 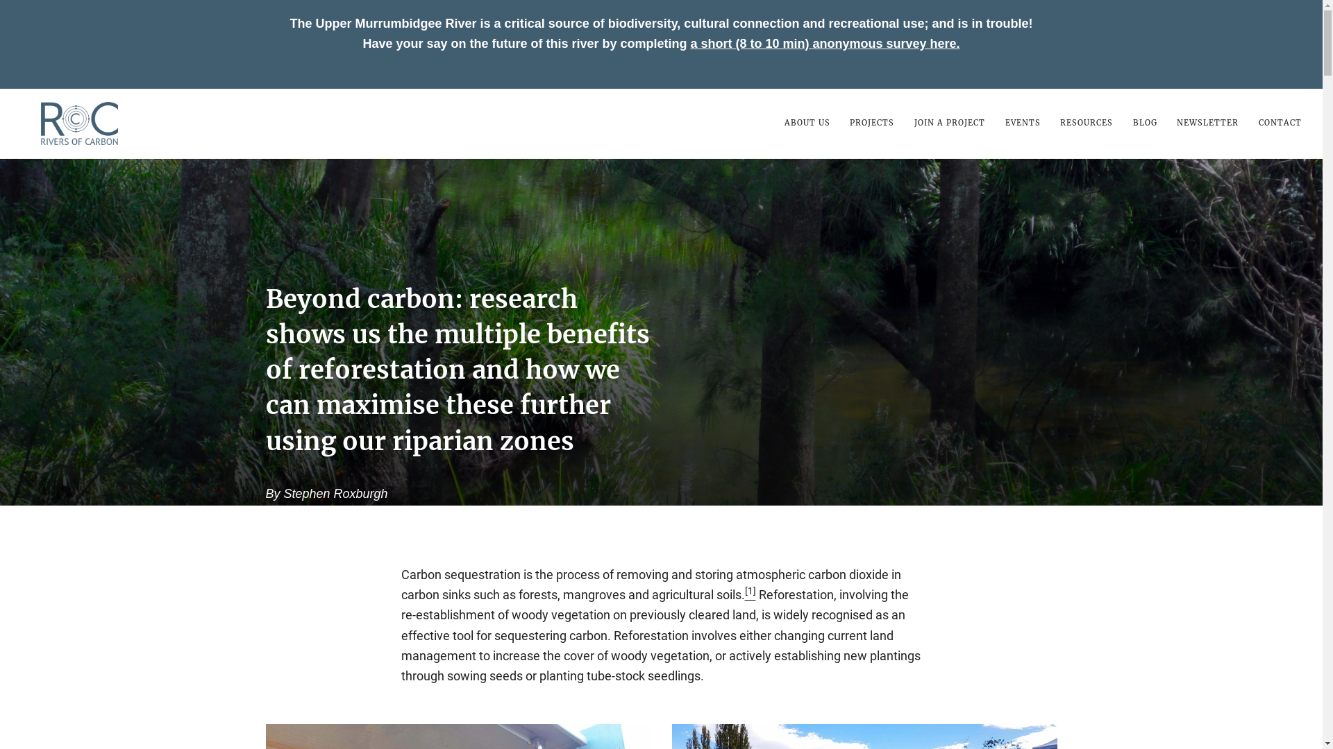 What do you see at coordinates (1208, 123) in the screenshot?
I see `NEWSLETTER` at bounding box center [1208, 123].